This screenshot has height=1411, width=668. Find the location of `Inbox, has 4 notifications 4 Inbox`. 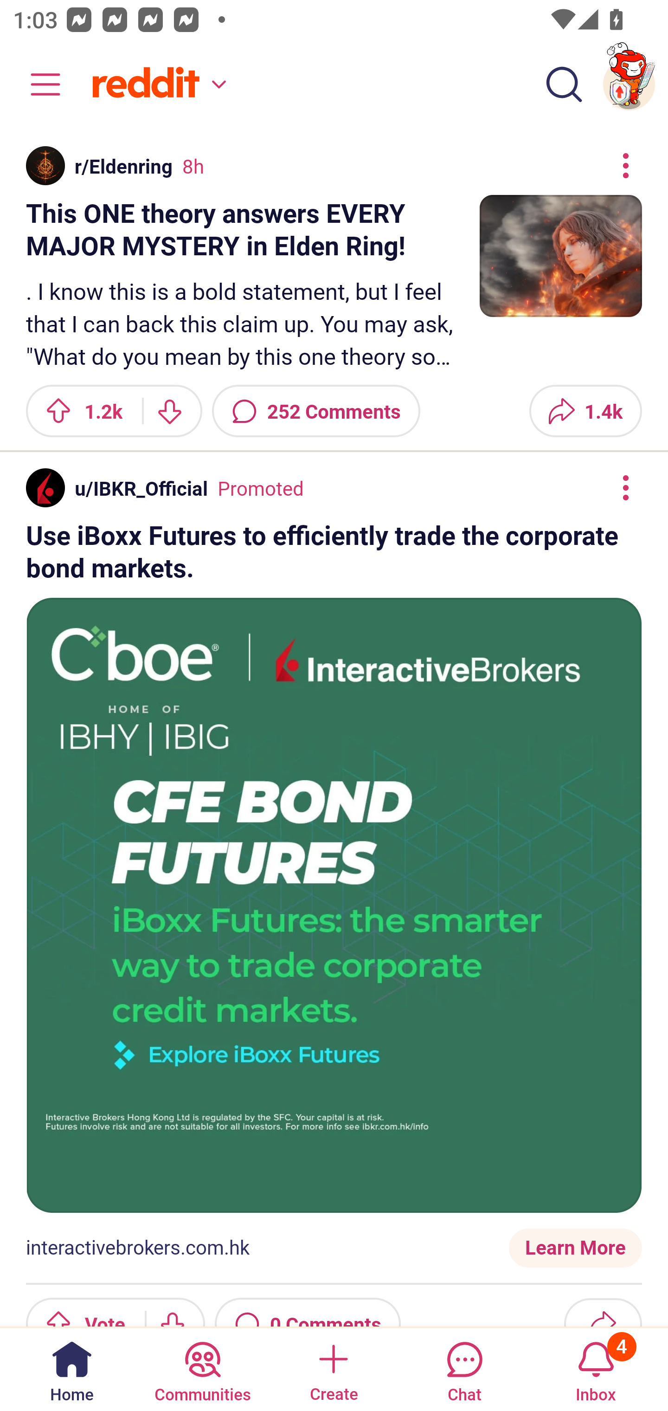

Inbox, has 4 notifications 4 Inbox is located at coordinates (596, 1368).